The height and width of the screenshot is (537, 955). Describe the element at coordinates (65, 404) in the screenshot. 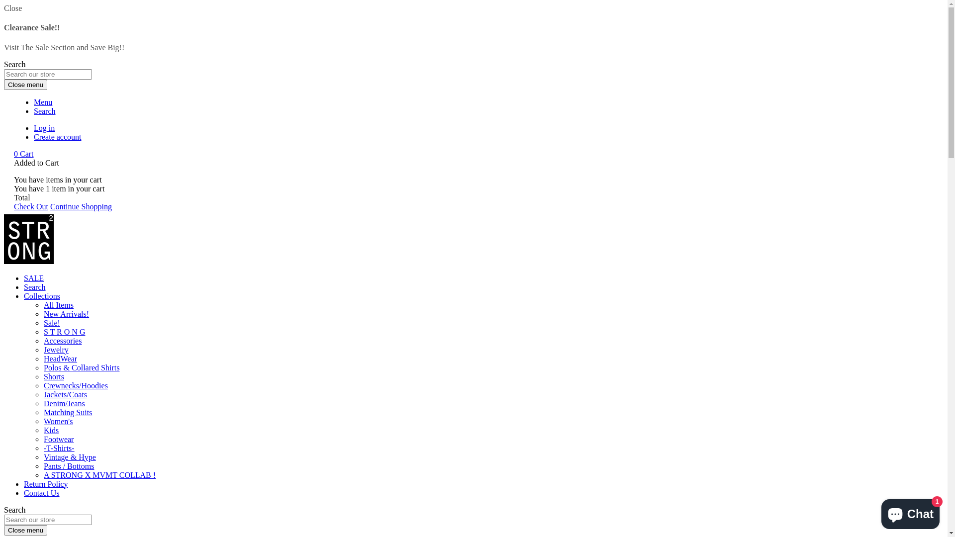

I see `Denim/Jeans` at that location.